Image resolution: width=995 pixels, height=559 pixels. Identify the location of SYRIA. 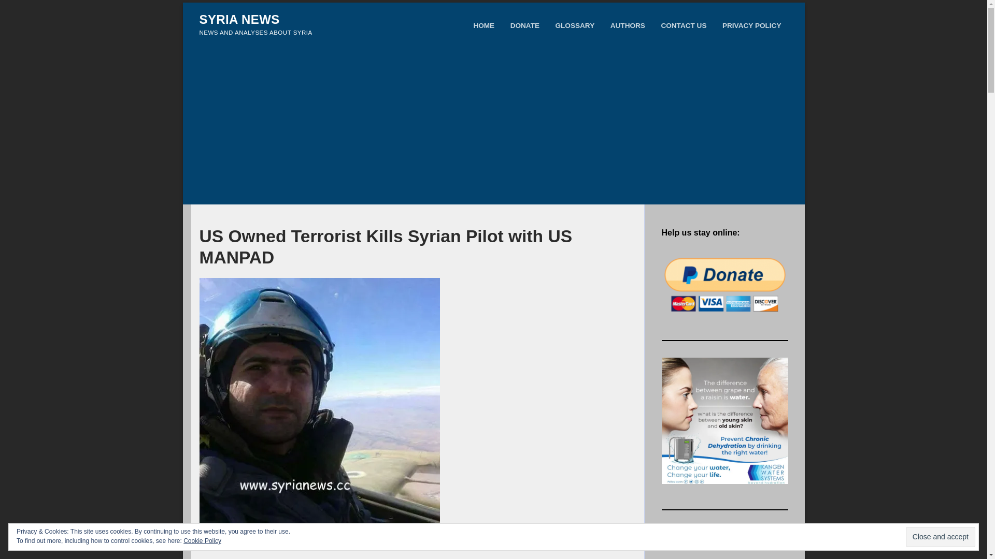
(348, 544).